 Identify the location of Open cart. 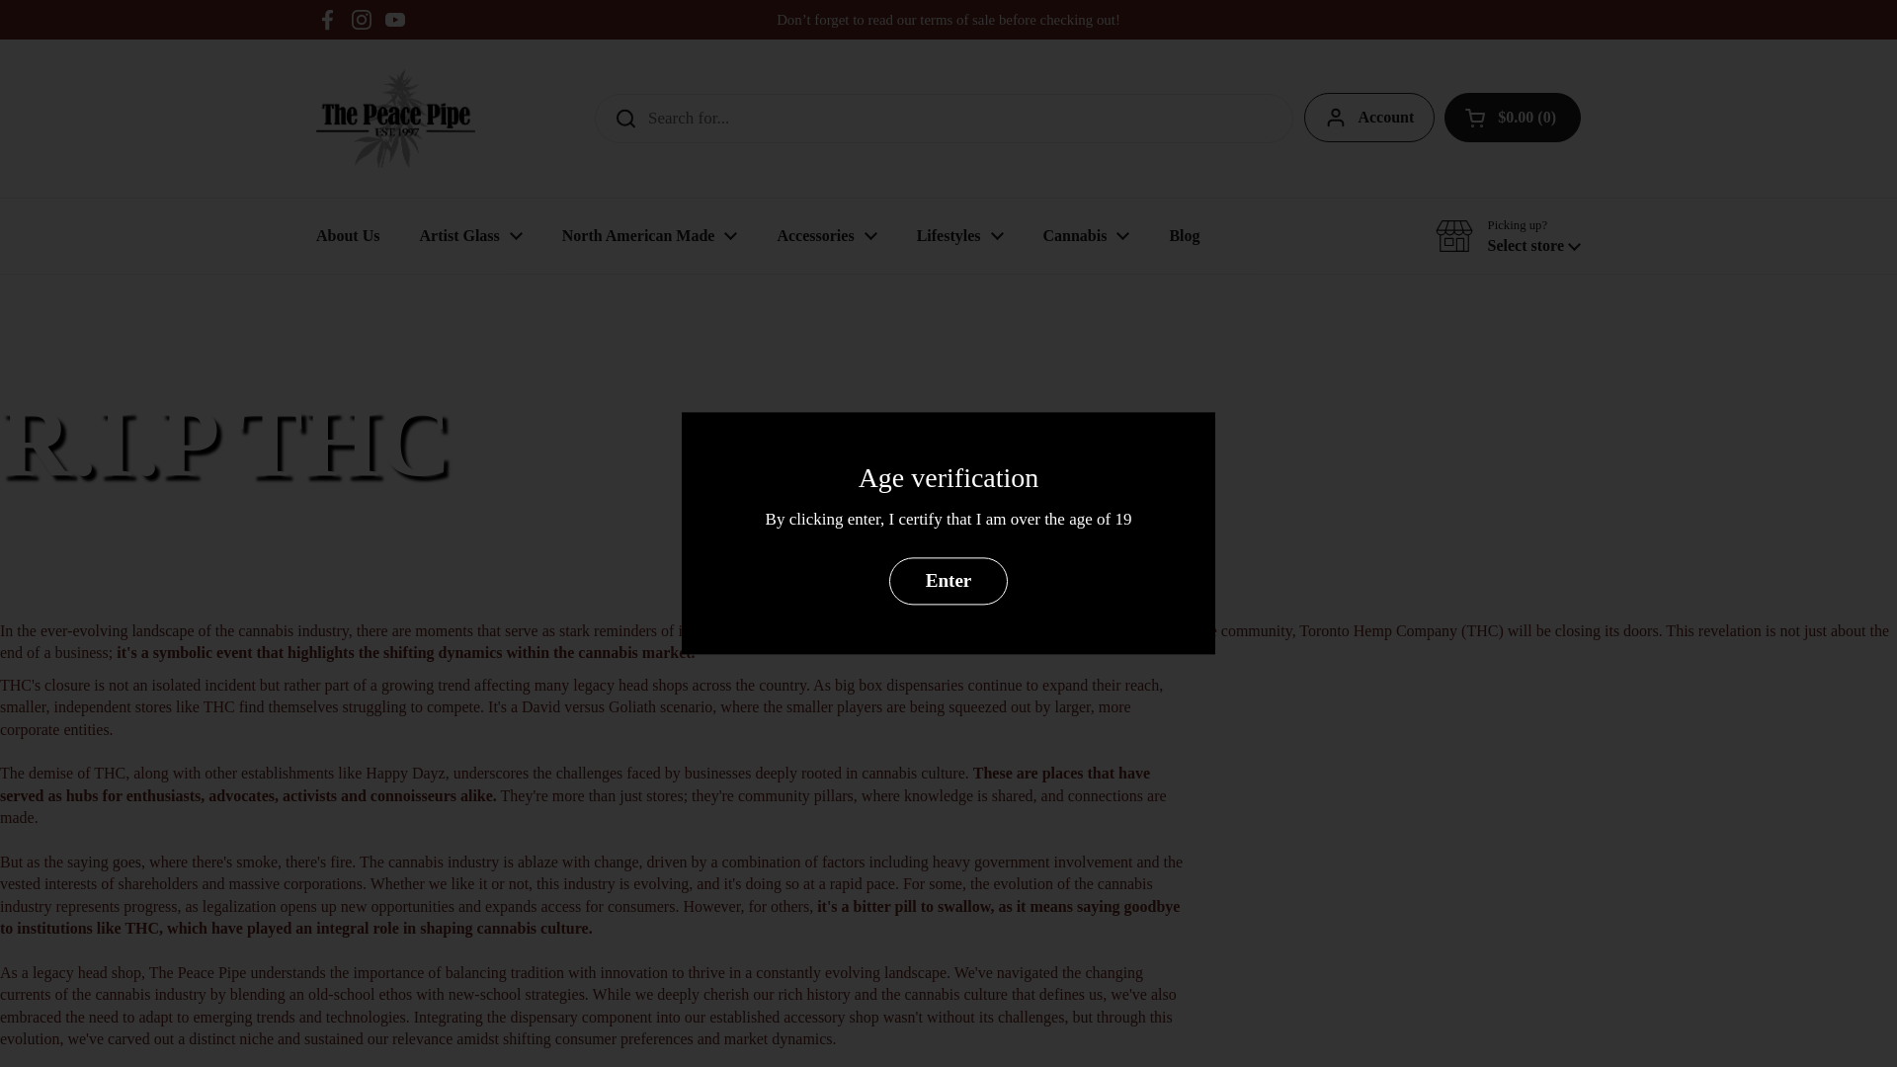
(1512, 117).